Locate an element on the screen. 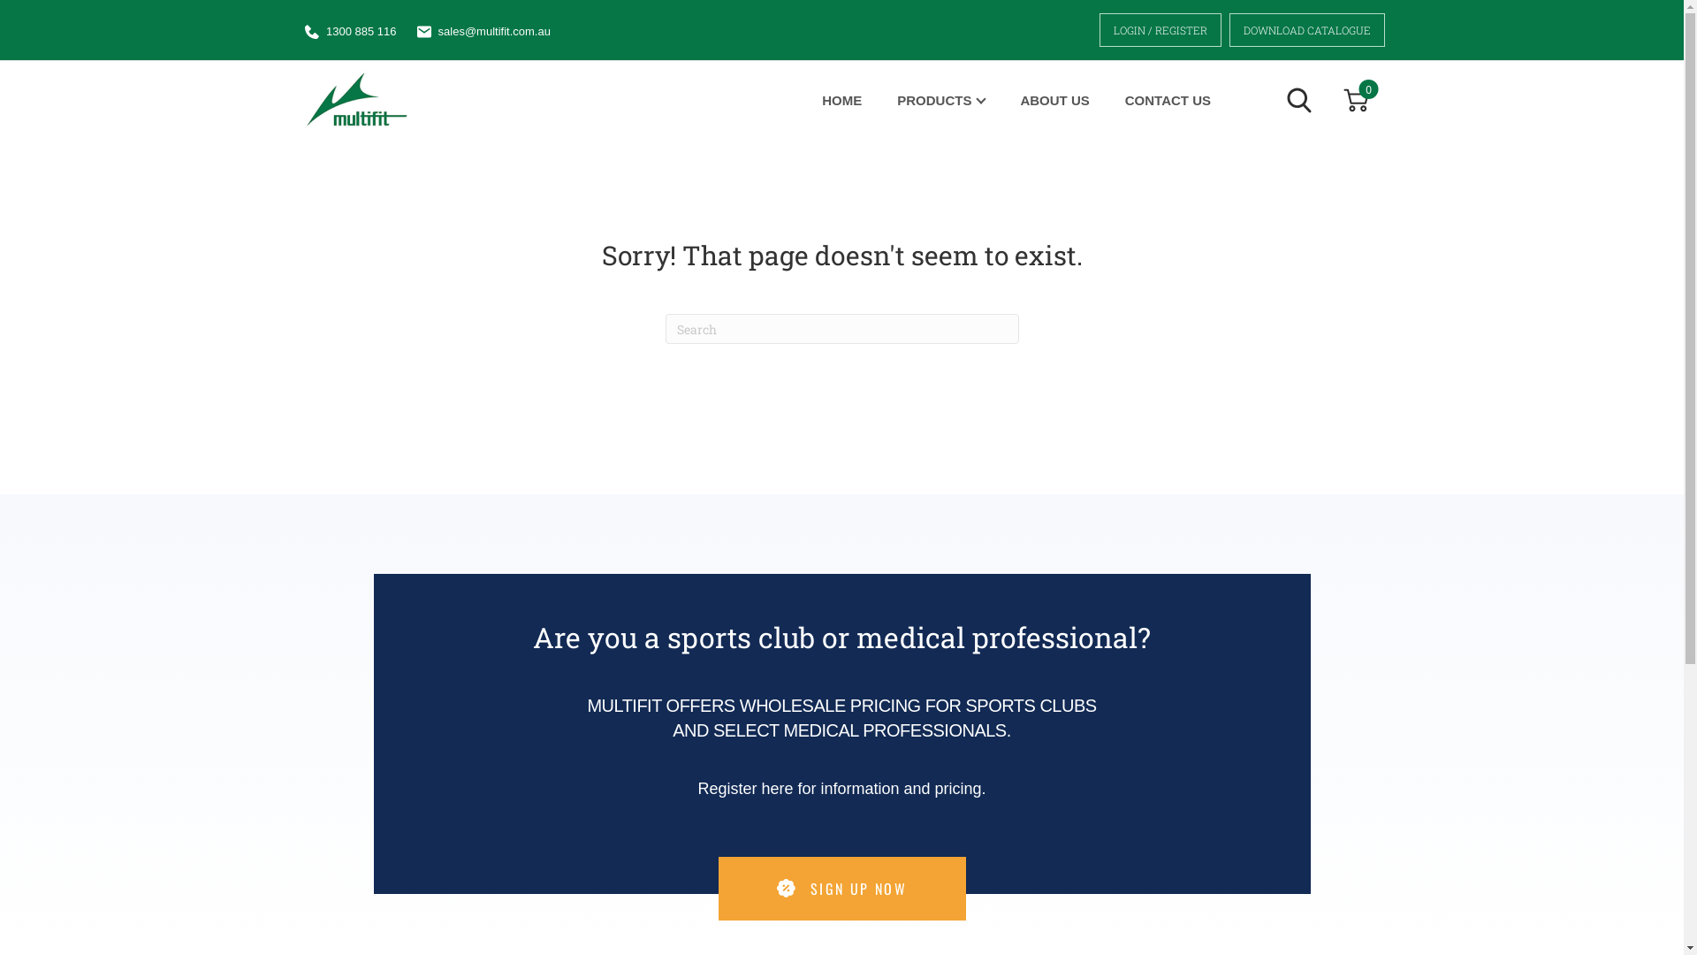  SIGN UP NOW is located at coordinates (841, 889).